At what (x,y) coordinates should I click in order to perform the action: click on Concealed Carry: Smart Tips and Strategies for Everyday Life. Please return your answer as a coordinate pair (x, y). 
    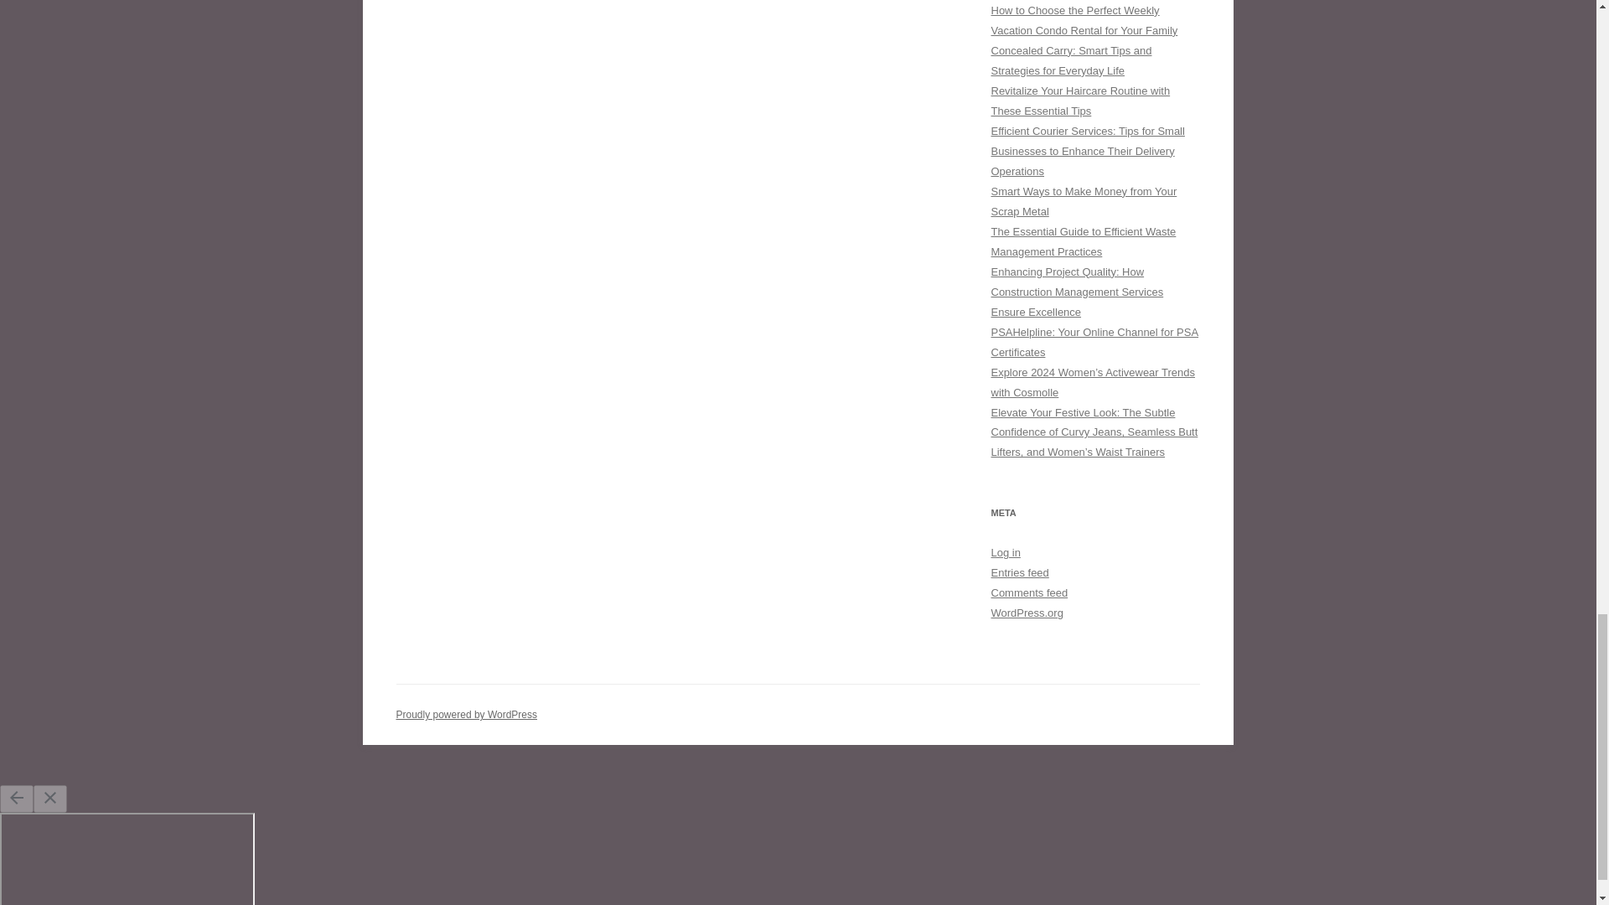
    Looking at the image, I should click on (1071, 60).